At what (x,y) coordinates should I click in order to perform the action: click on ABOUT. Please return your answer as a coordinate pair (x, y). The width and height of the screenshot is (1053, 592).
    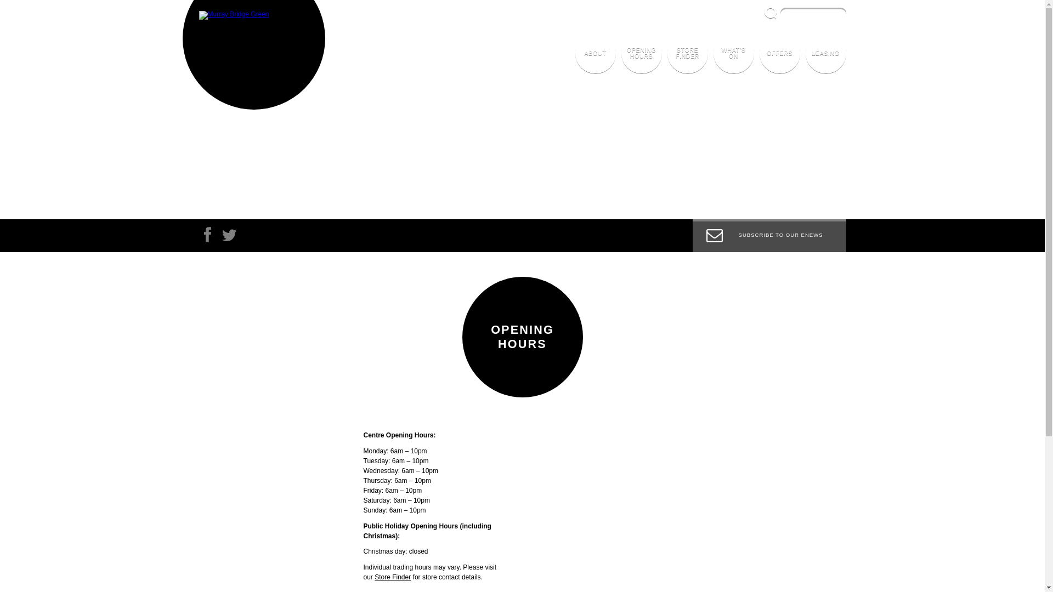
    Looking at the image, I should click on (595, 53).